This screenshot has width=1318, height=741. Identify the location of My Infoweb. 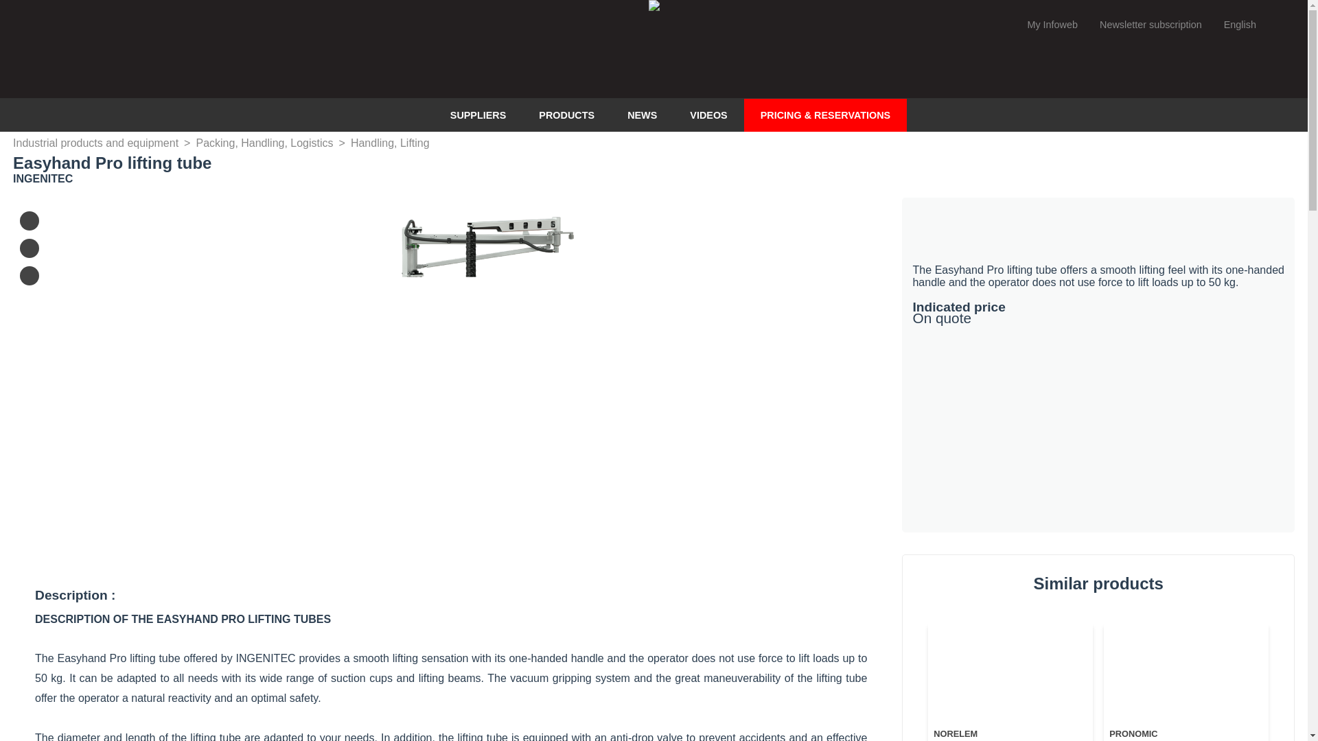
(1052, 25).